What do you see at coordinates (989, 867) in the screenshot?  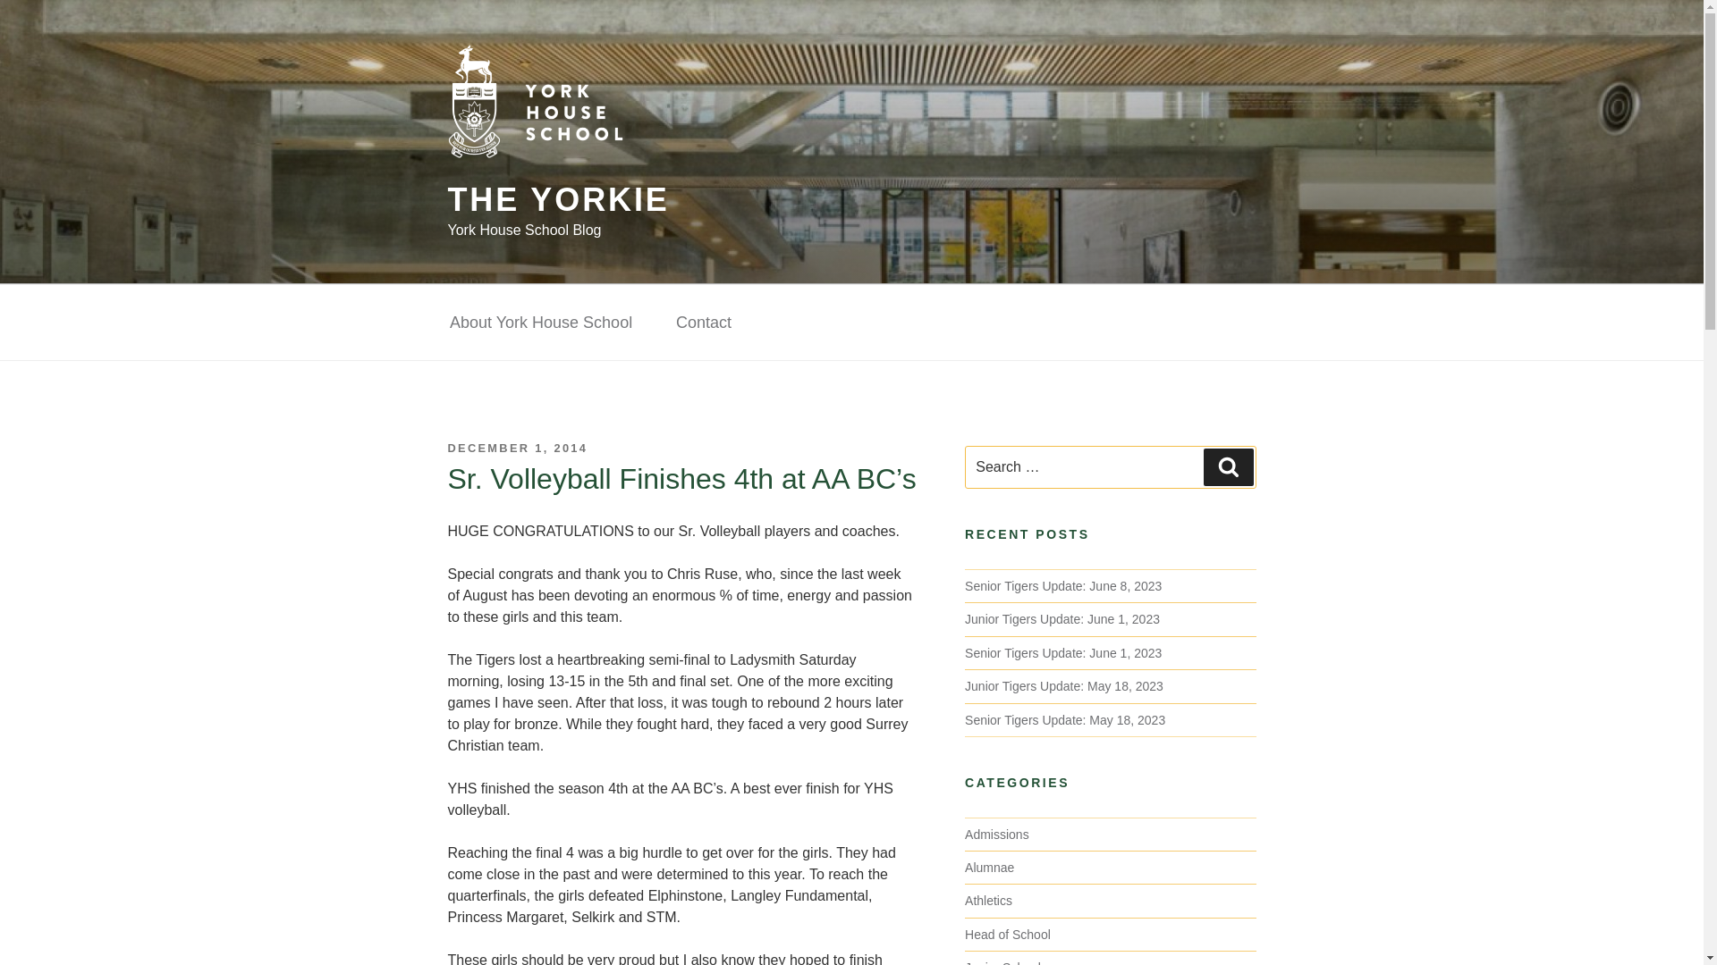 I see `Alumnae` at bounding box center [989, 867].